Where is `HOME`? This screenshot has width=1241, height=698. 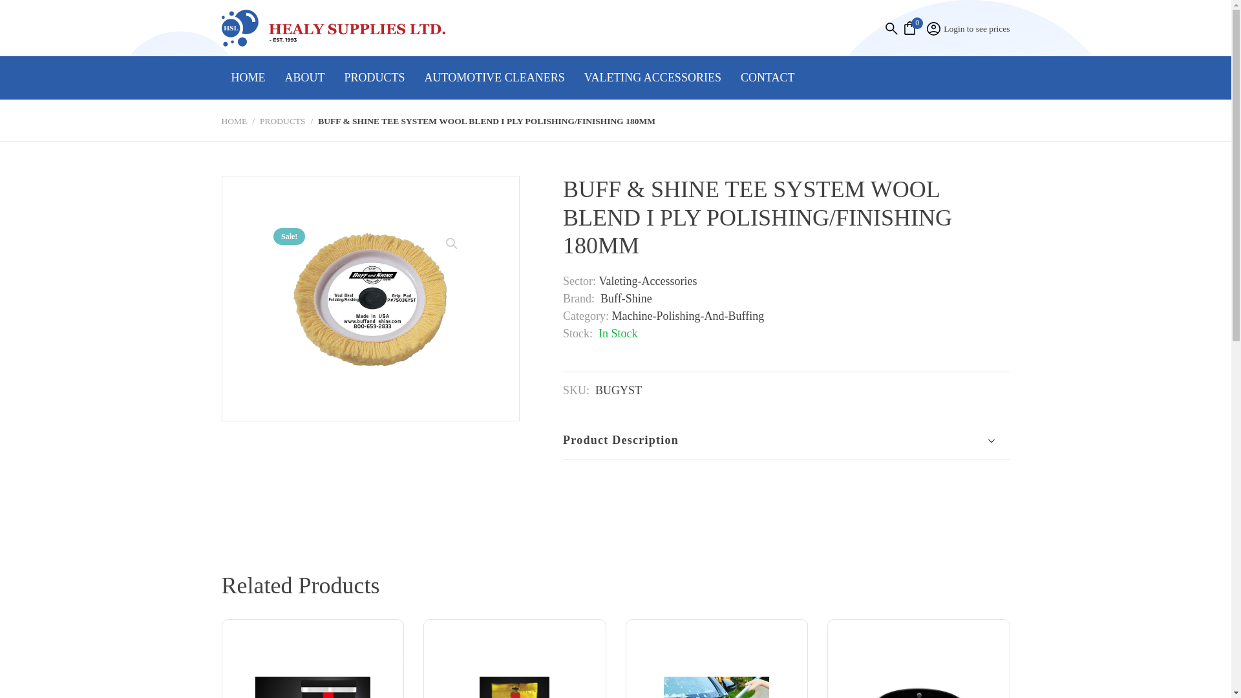 HOME is located at coordinates (247, 78).